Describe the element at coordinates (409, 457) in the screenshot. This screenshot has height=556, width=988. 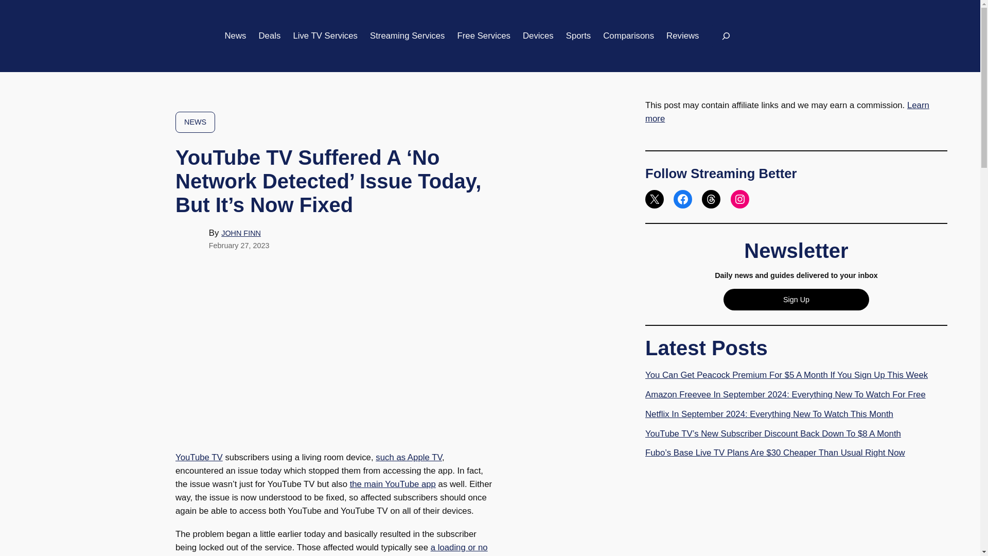
I see `such as Apple TV` at that location.